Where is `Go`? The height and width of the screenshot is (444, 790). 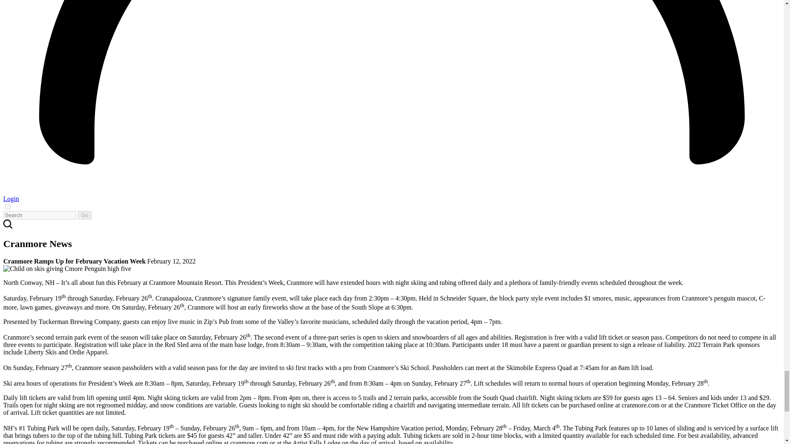 Go is located at coordinates (84, 215).